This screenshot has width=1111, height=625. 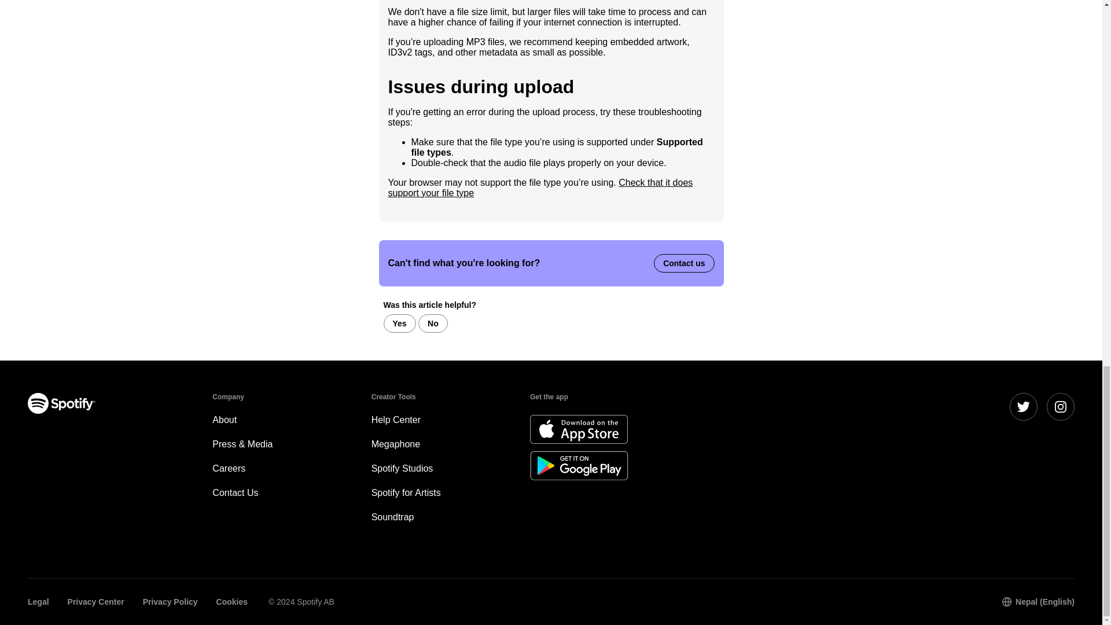 What do you see at coordinates (540, 187) in the screenshot?
I see `Check that it does support your file type` at bounding box center [540, 187].